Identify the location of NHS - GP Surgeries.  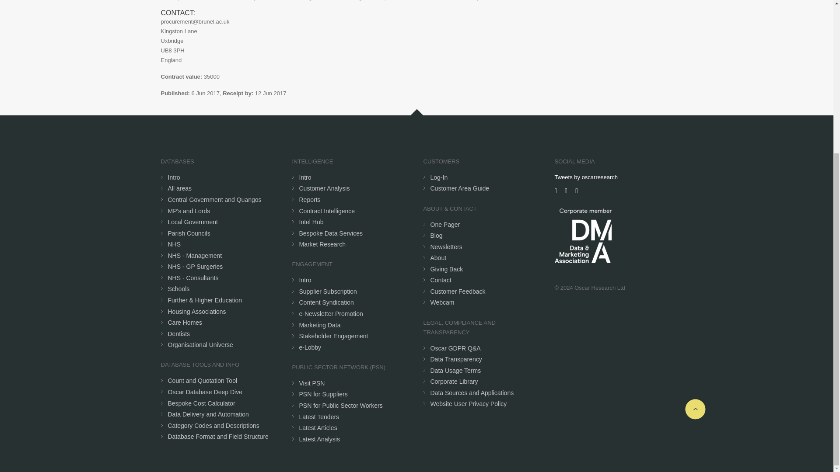
(196, 266).